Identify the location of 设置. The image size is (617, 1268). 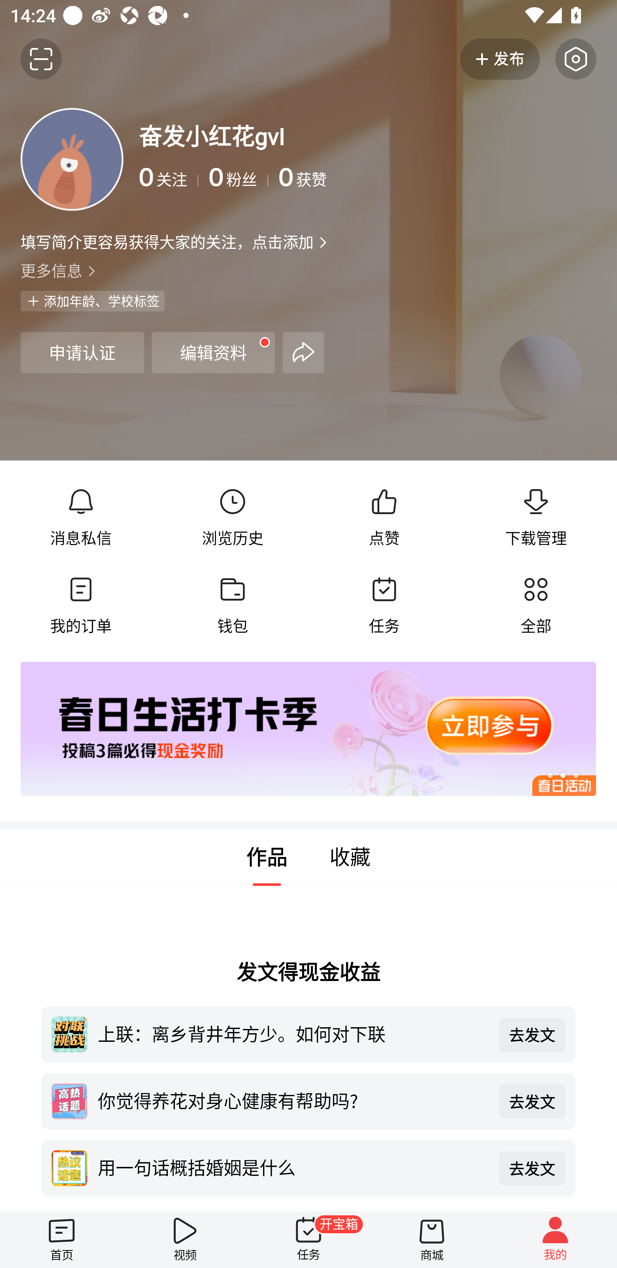
(576, 59).